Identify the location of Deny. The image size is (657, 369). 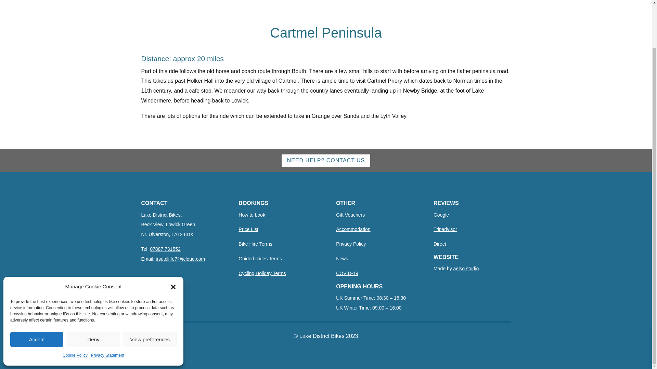
(93, 290).